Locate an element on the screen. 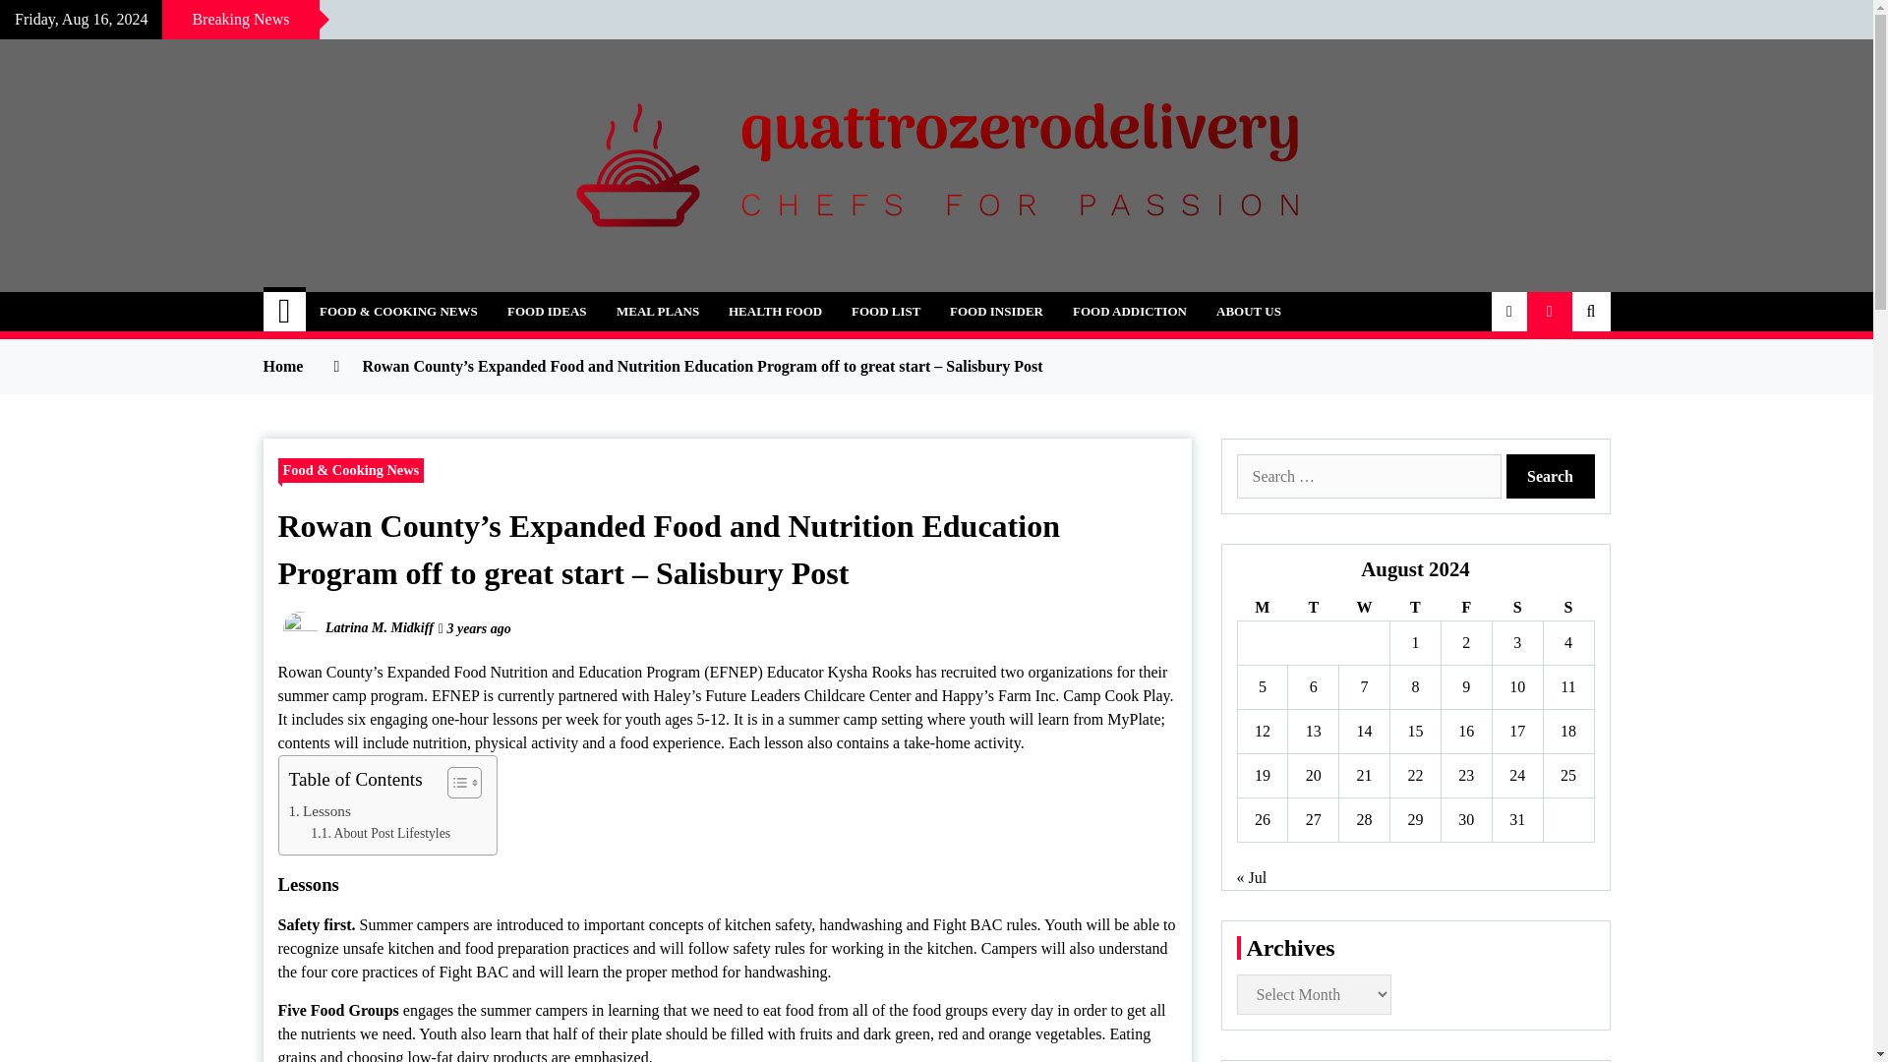 The height and width of the screenshot is (1062, 1888). Sunday is located at coordinates (1567, 608).